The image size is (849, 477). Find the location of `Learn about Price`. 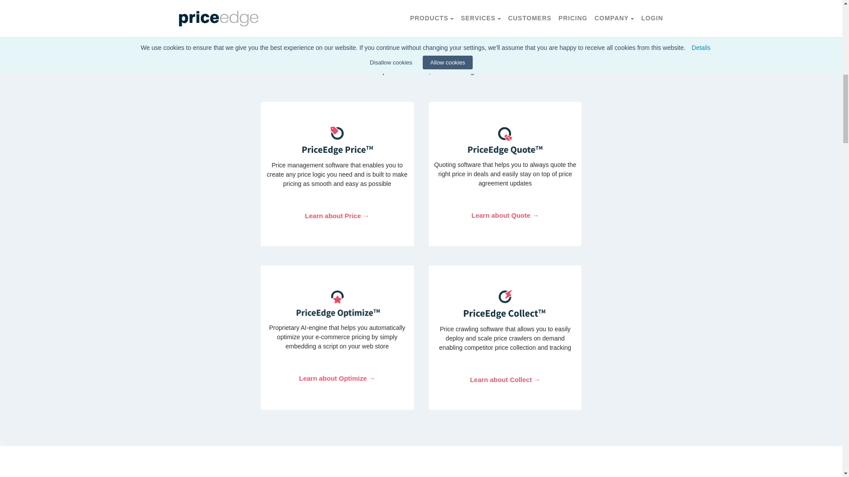

Learn about Price is located at coordinates (337, 216).